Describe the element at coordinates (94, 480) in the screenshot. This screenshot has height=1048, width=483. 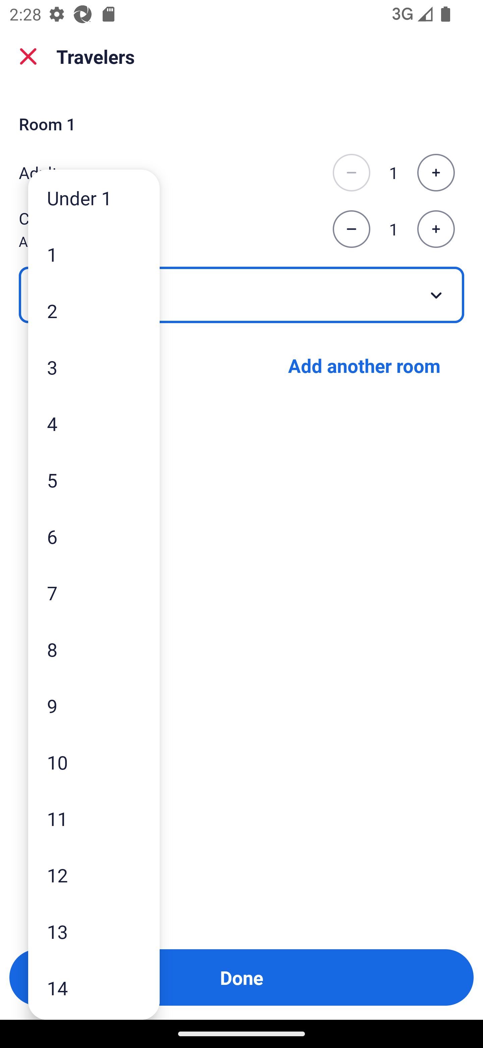
I see `5` at that location.